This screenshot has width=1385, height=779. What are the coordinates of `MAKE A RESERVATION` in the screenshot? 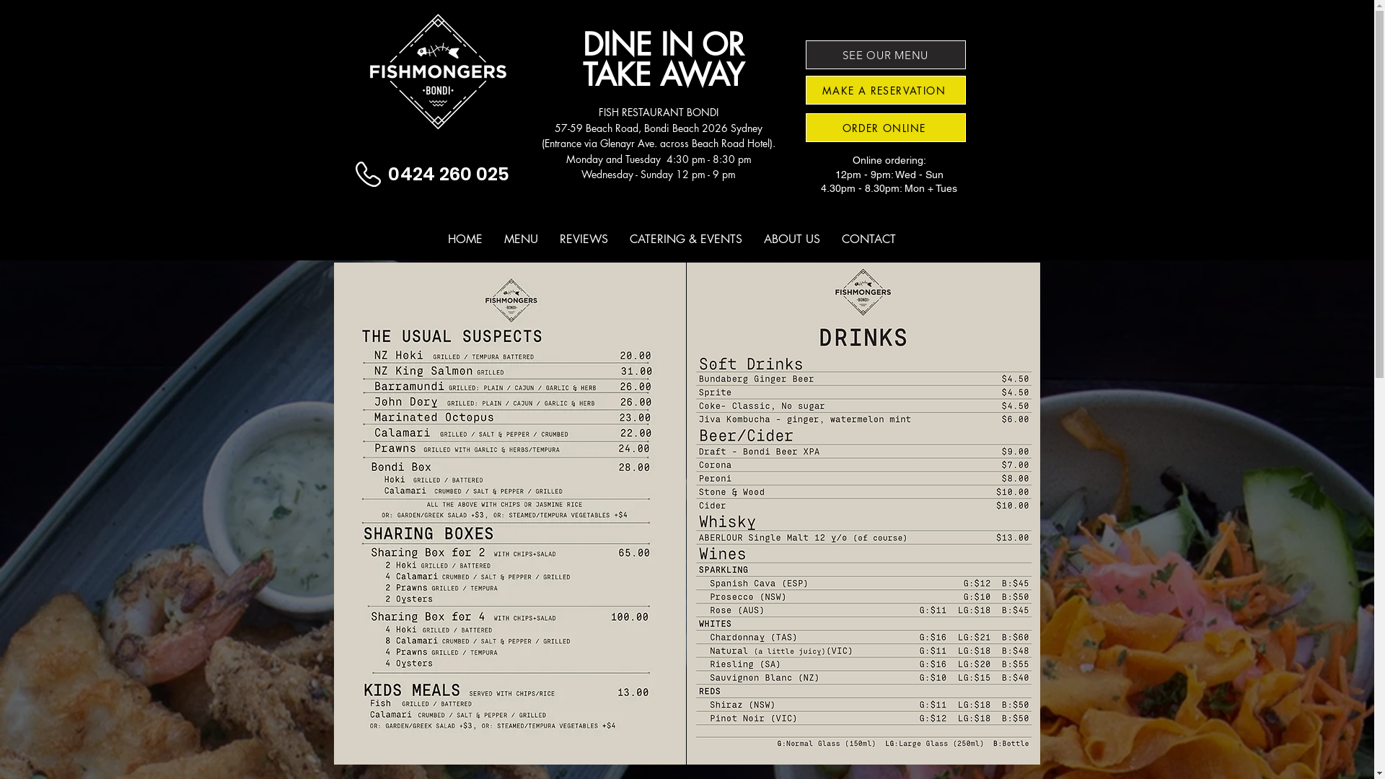 It's located at (885, 90).